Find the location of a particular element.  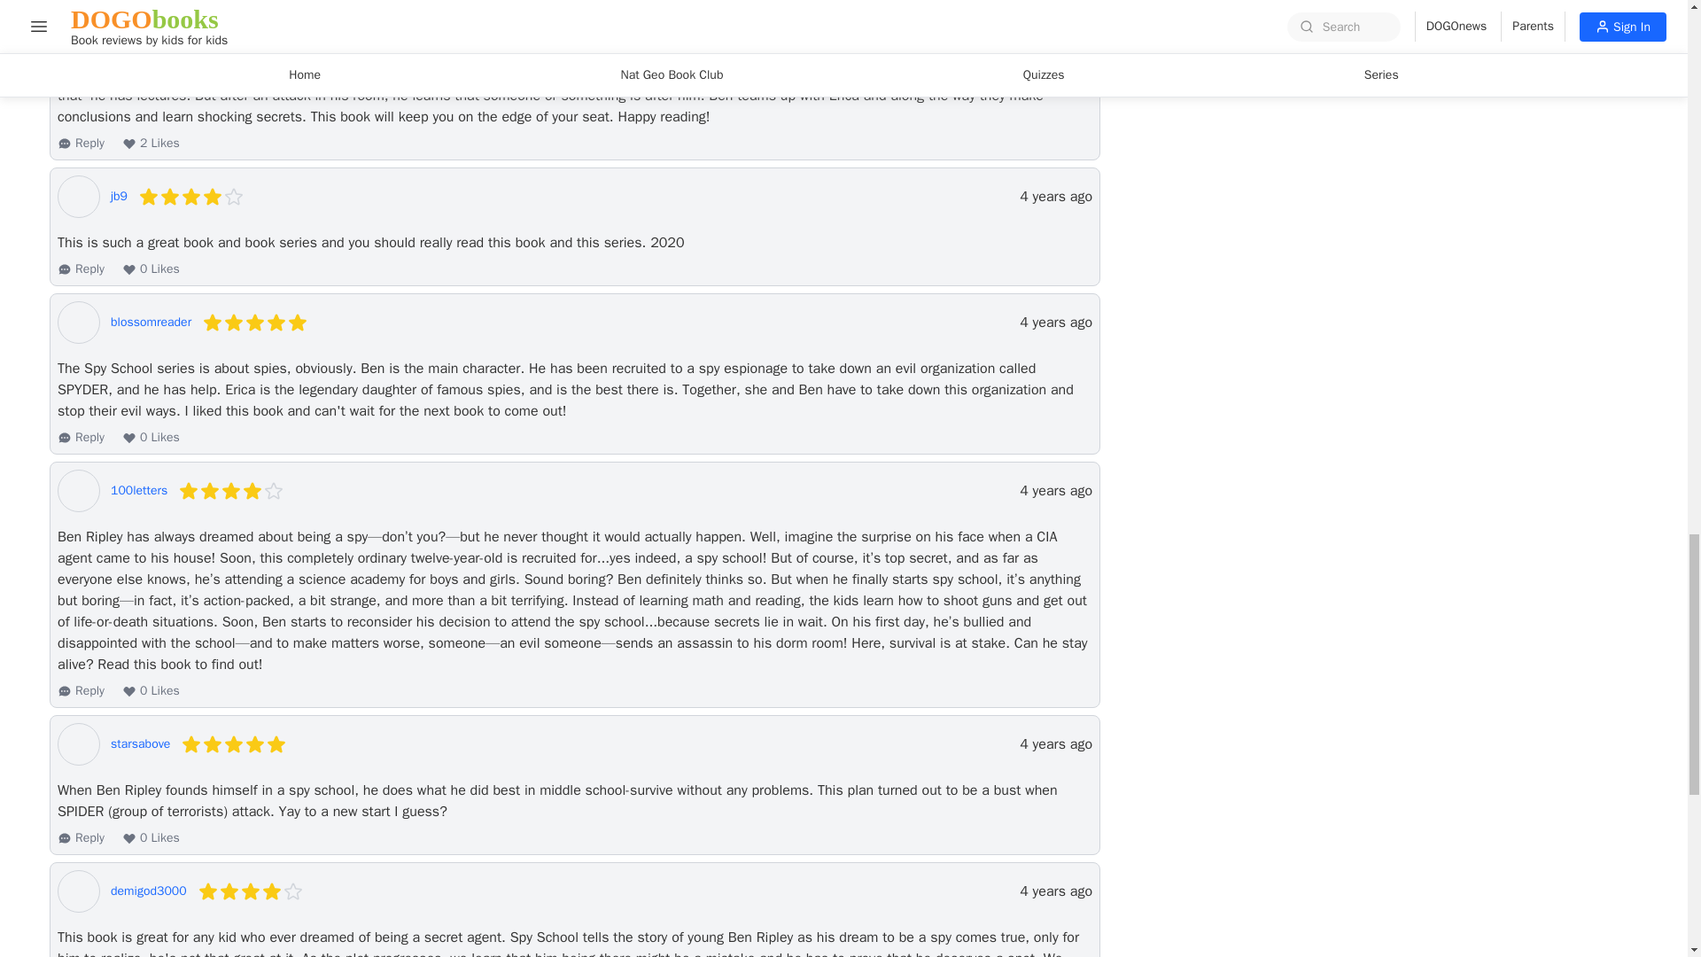

0 Likes is located at coordinates (151, 438).